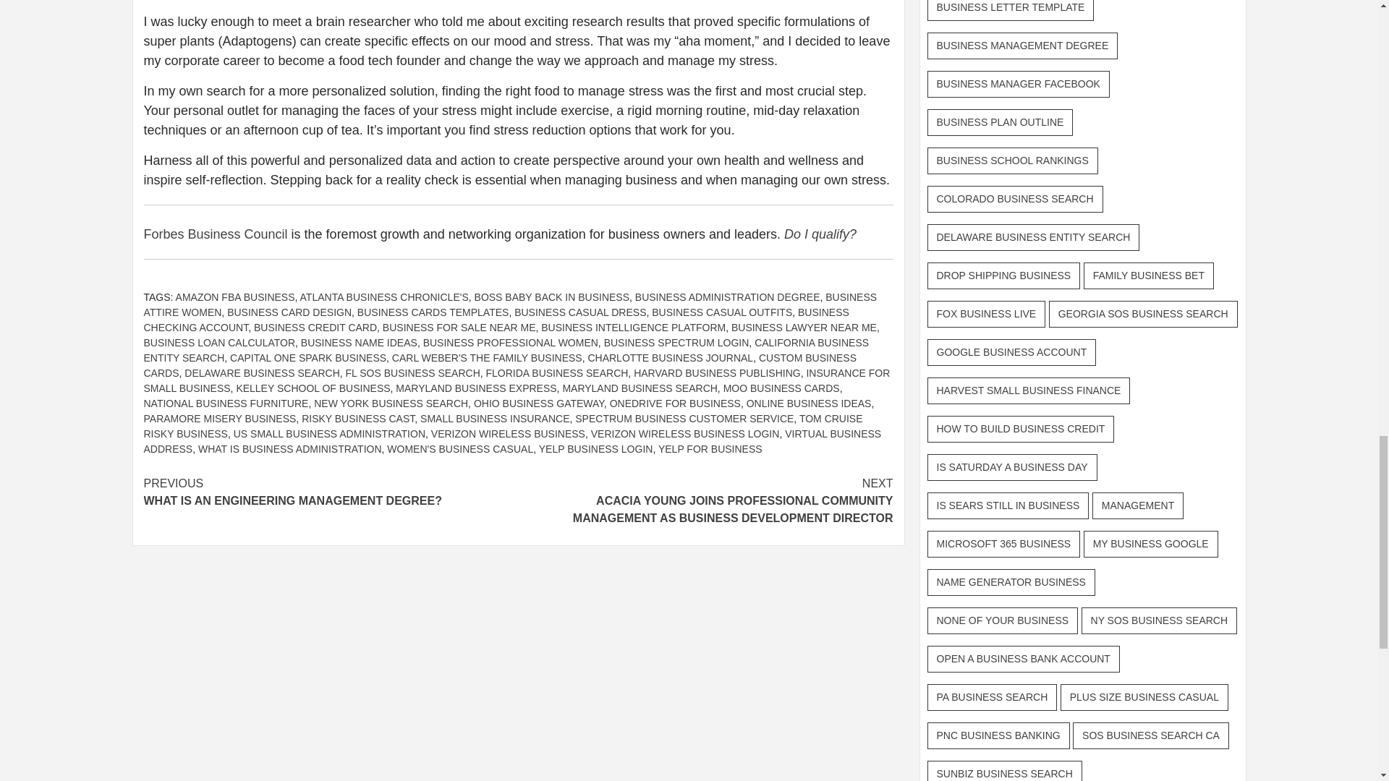  What do you see at coordinates (384, 296) in the screenshot?
I see `ATLANTA BUSINESS CHRONICLE'S` at bounding box center [384, 296].